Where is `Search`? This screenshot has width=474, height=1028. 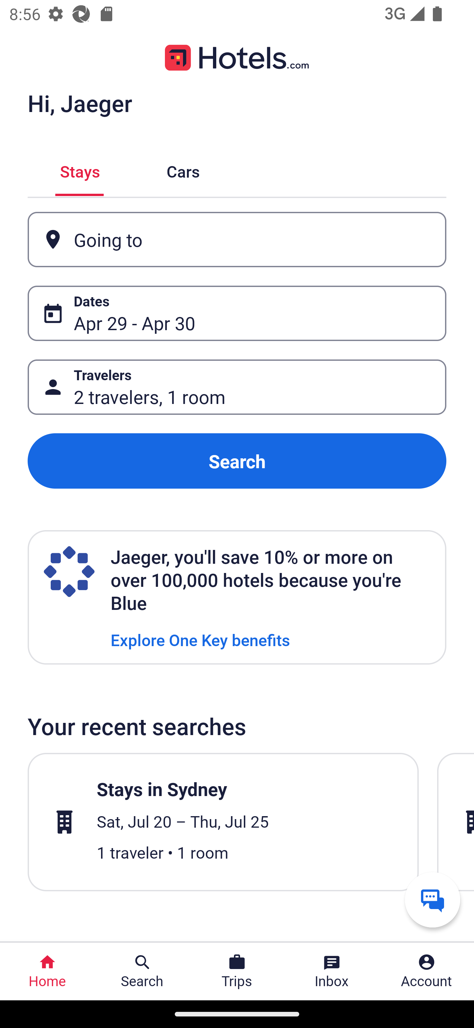
Search is located at coordinates (237, 461).